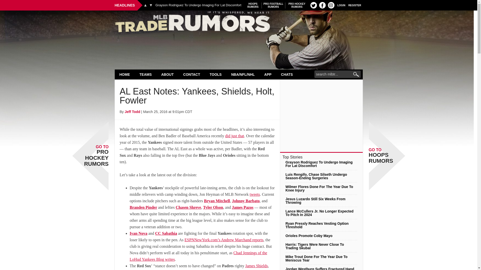 The image size is (481, 270). What do you see at coordinates (238, 23) in the screenshot?
I see `MLB Trade Rumors` at bounding box center [238, 23].